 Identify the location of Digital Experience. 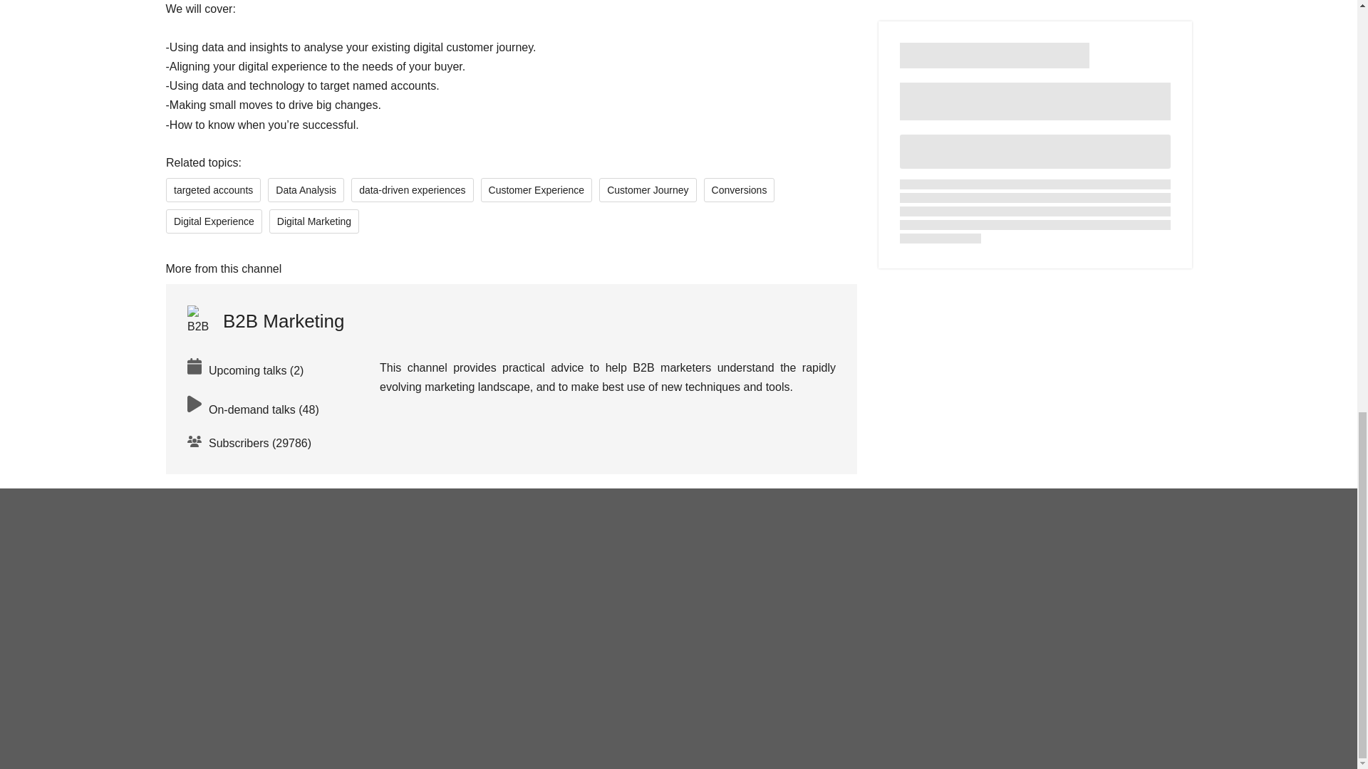
(213, 221).